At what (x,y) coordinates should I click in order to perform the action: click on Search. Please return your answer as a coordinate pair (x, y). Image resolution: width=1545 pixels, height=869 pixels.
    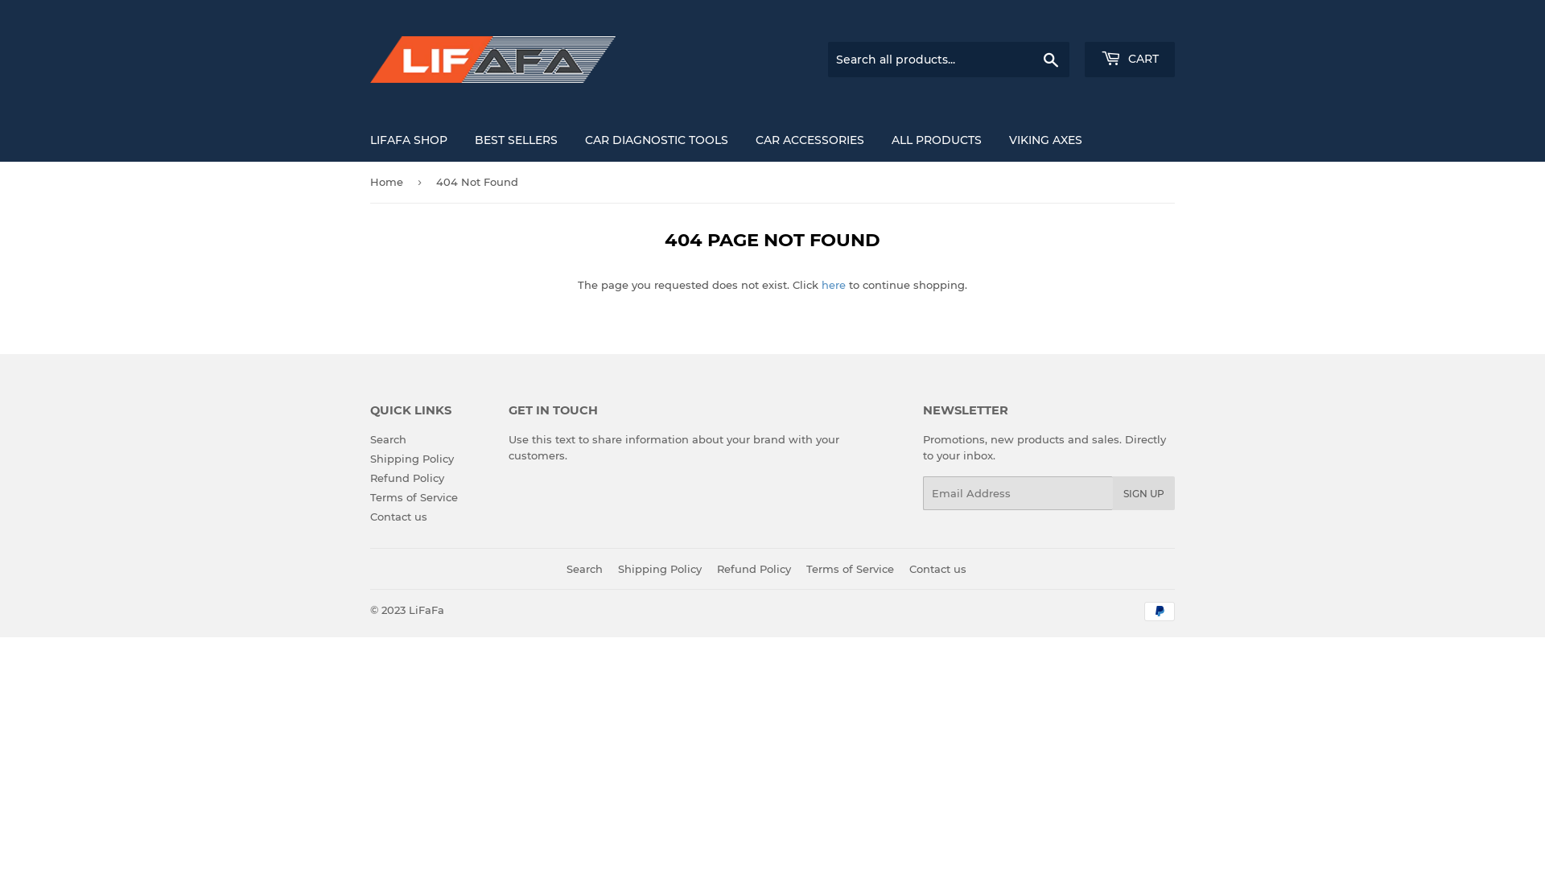
    Looking at the image, I should click on (388, 439).